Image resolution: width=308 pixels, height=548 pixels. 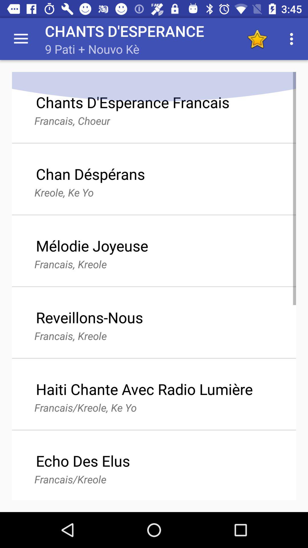 What do you see at coordinates (257, 39) in the screenshot?
I see `favorite toggle` at bounding box center [257, 39].